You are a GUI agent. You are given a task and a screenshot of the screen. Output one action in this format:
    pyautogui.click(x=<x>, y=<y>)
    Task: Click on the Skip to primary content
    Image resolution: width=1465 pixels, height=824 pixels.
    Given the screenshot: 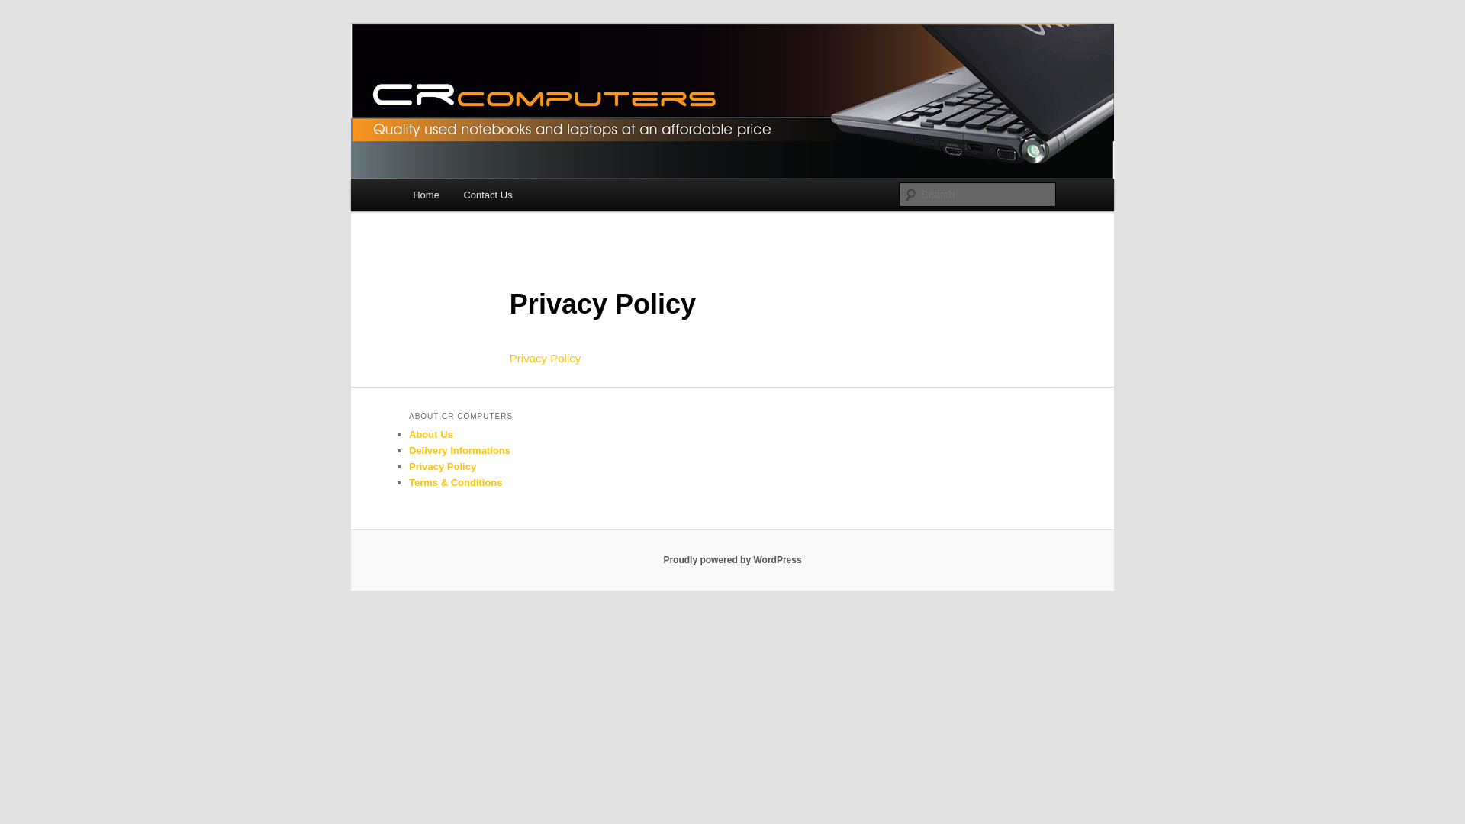 What is the action you would take?
    pyautogui.click(x=23, y=23)
    